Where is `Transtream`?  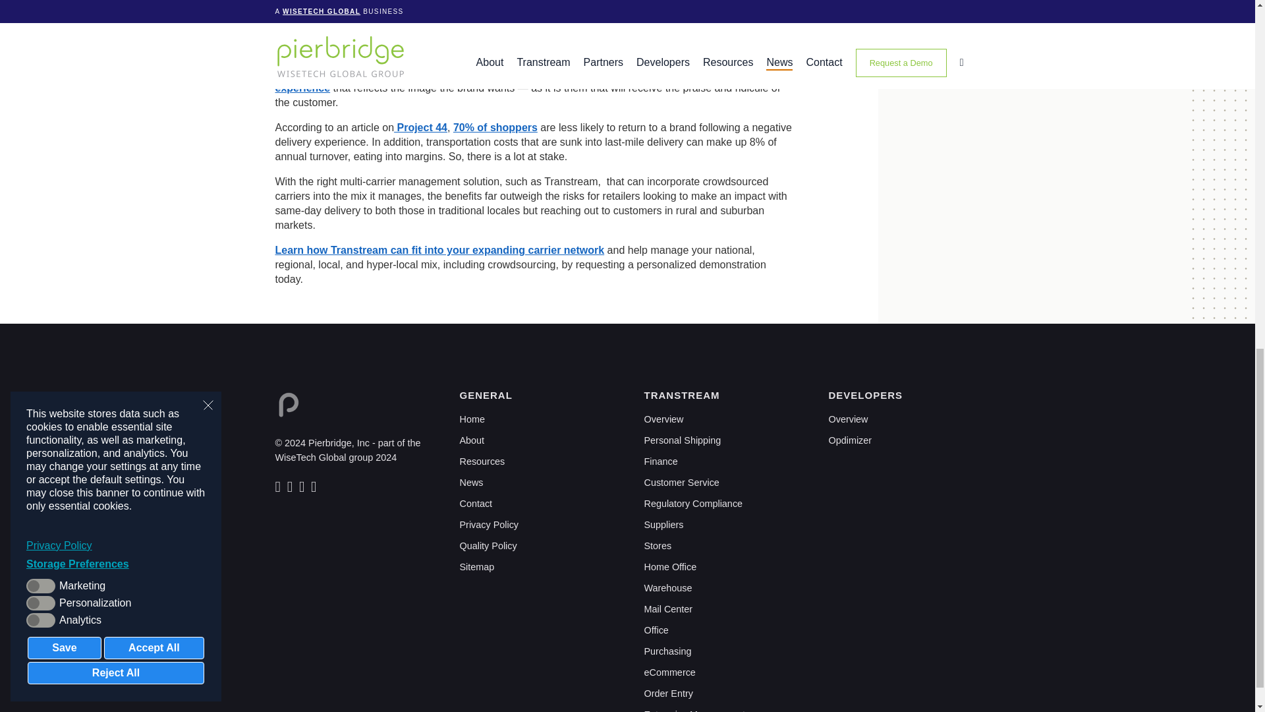
Transtream is located at coordinates (664, 419).